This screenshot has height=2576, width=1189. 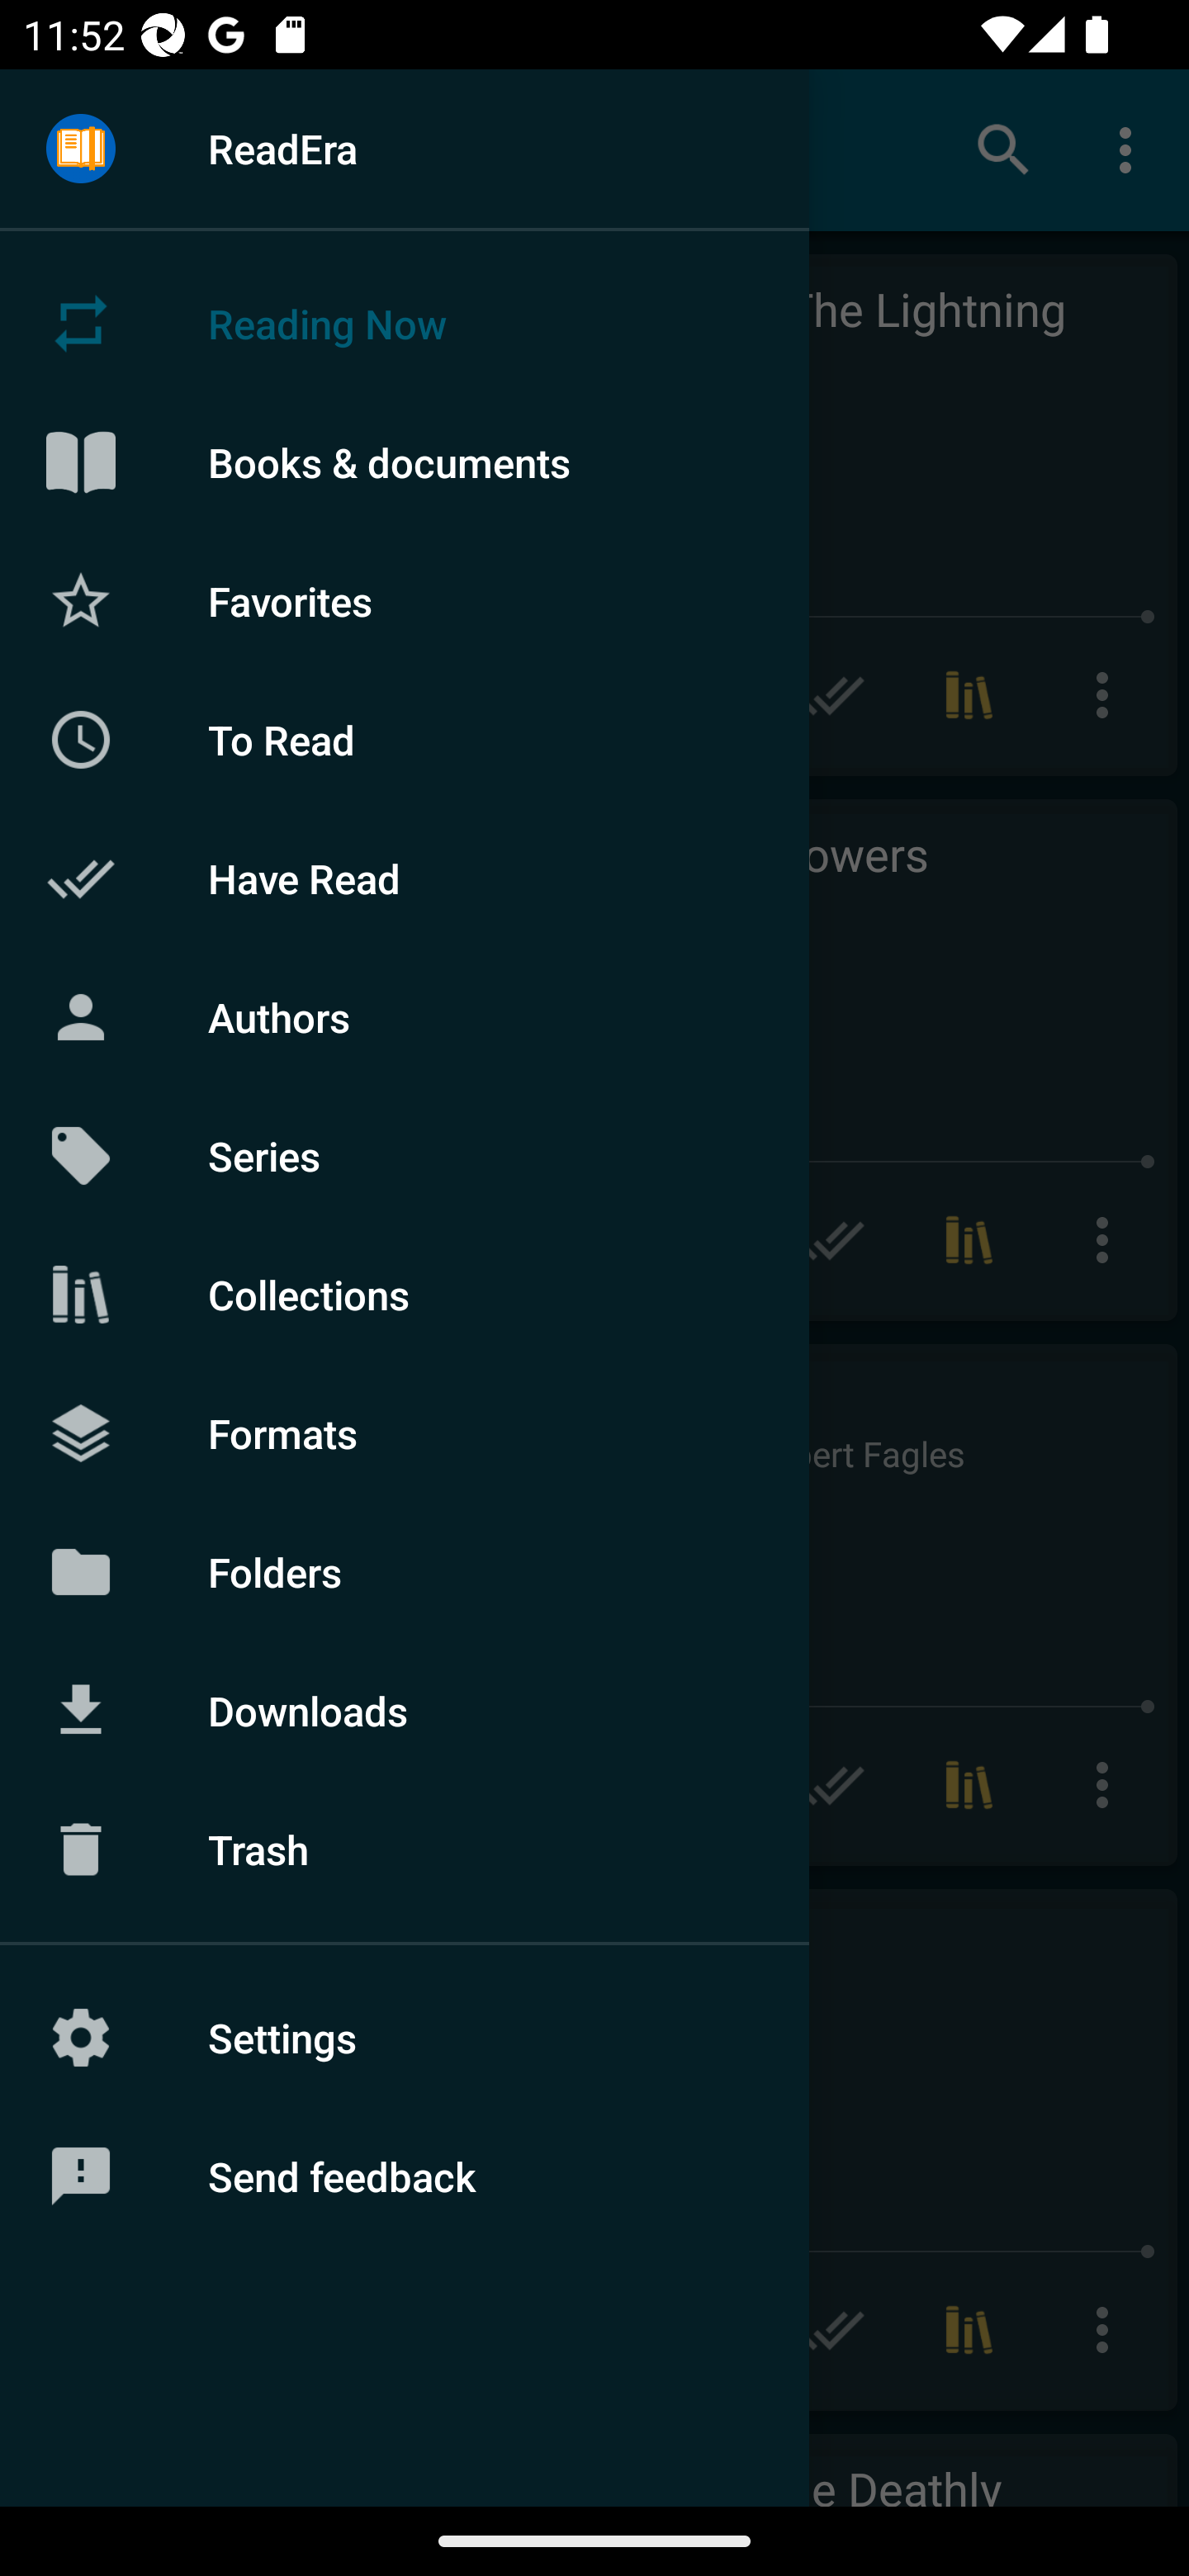 I want to click on Favorites, so click(x=405, y=599).